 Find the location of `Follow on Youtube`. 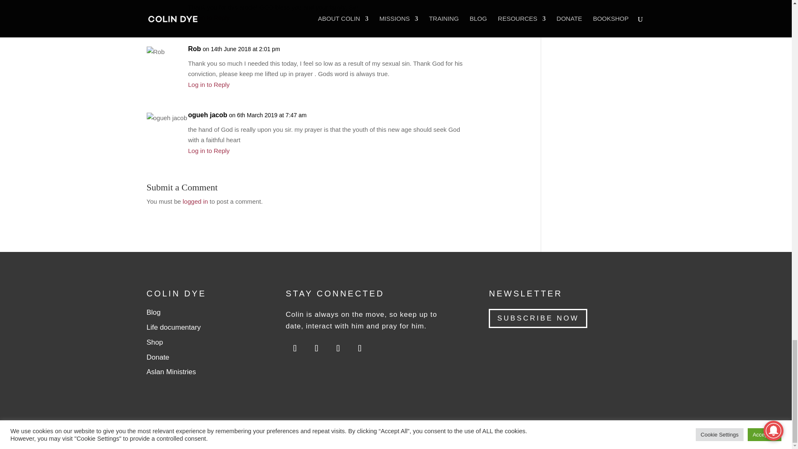

Follow on Youtube is located at coordinates (295, 348).